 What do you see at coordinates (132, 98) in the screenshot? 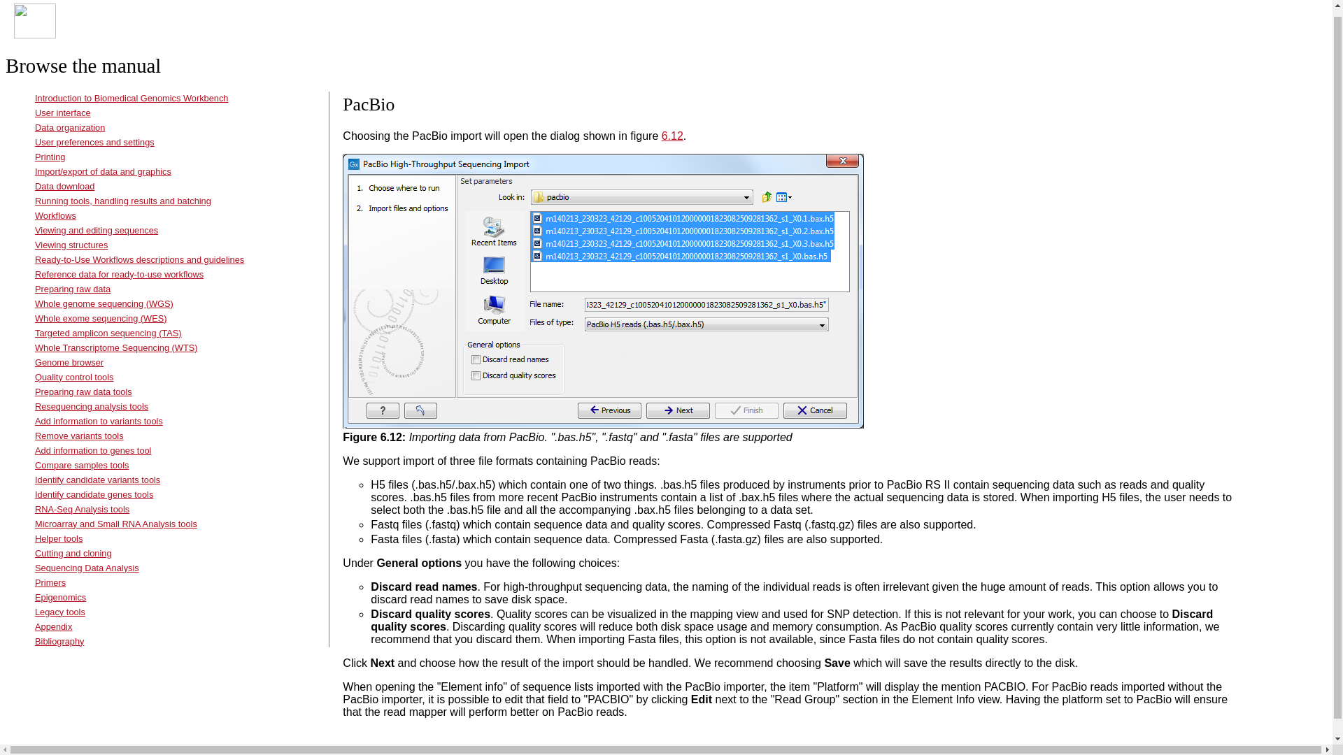
I see `Introduction to Biomedical Genomics Workbench` at bounding box center [132, 98].